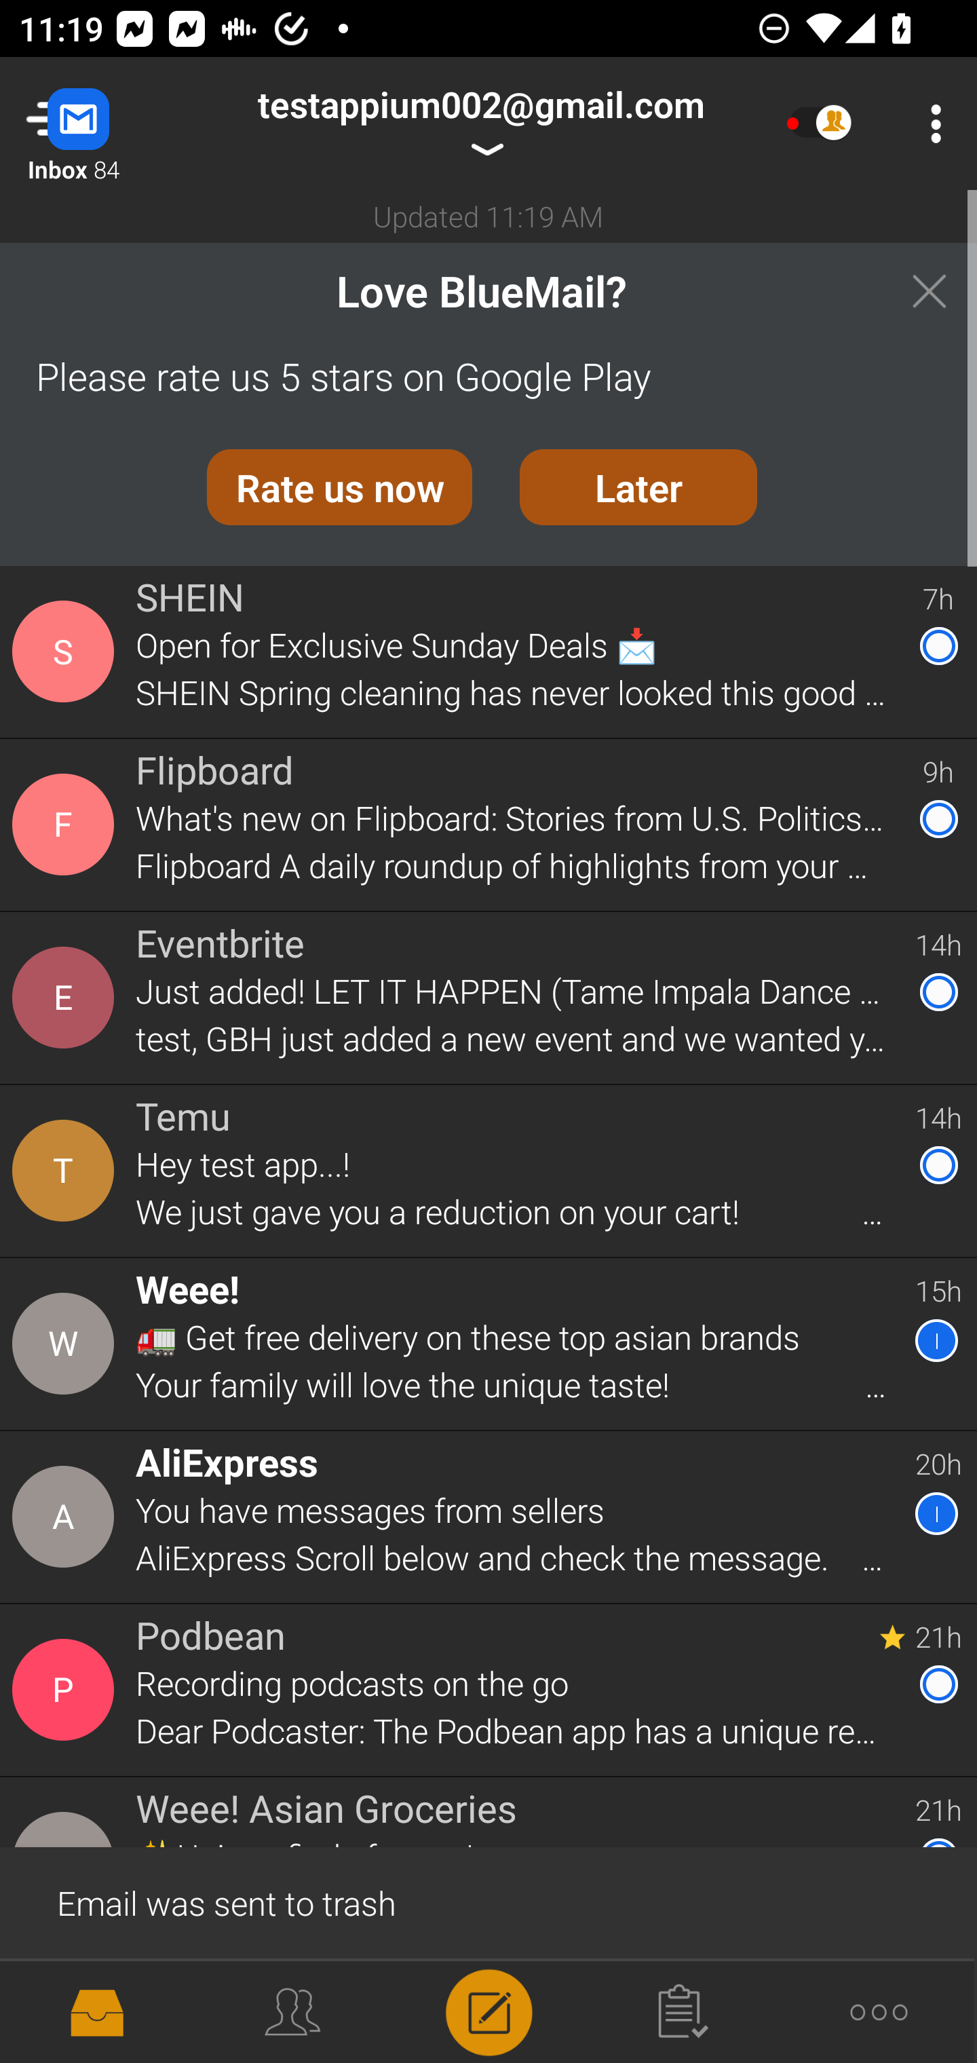 The image size is (977, 2063). I want to click on Contact Details, so click(66, 1517).